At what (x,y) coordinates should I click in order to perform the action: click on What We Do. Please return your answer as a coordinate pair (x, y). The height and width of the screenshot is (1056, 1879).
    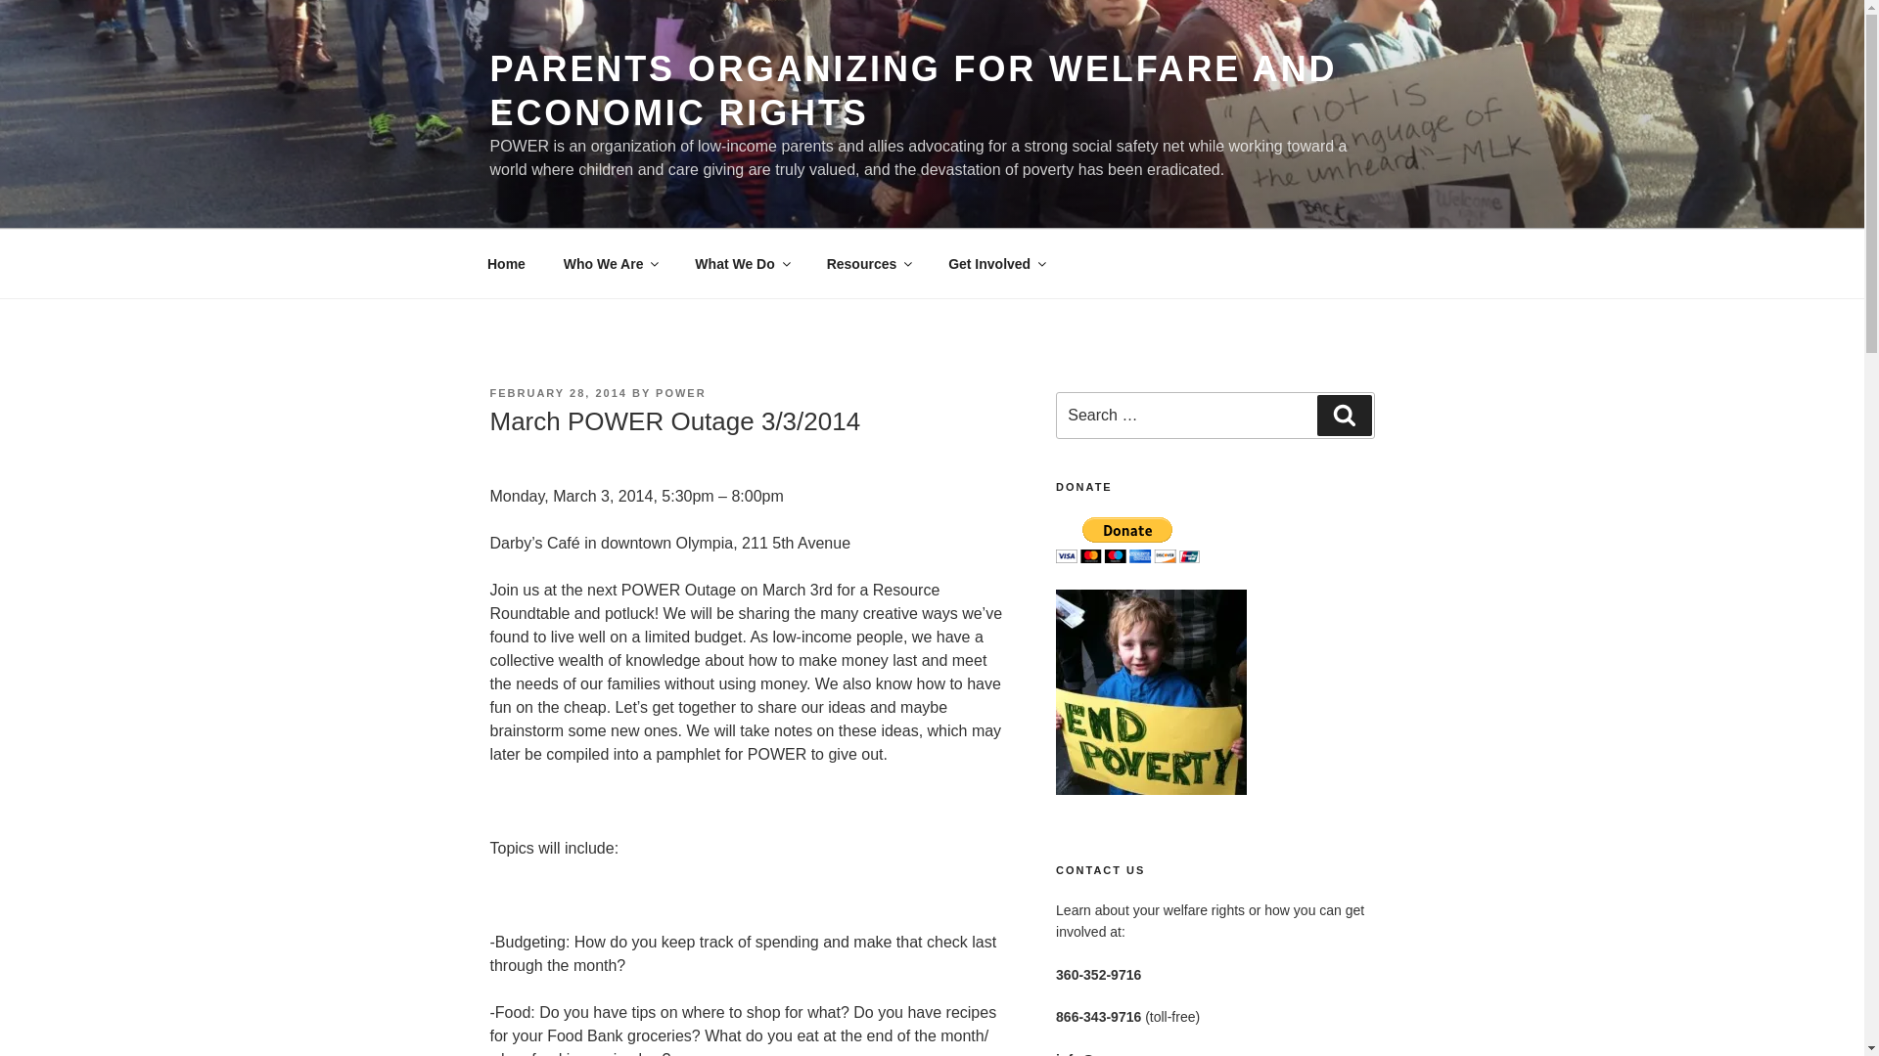
    Looking at the image, I should click on (742, 264).